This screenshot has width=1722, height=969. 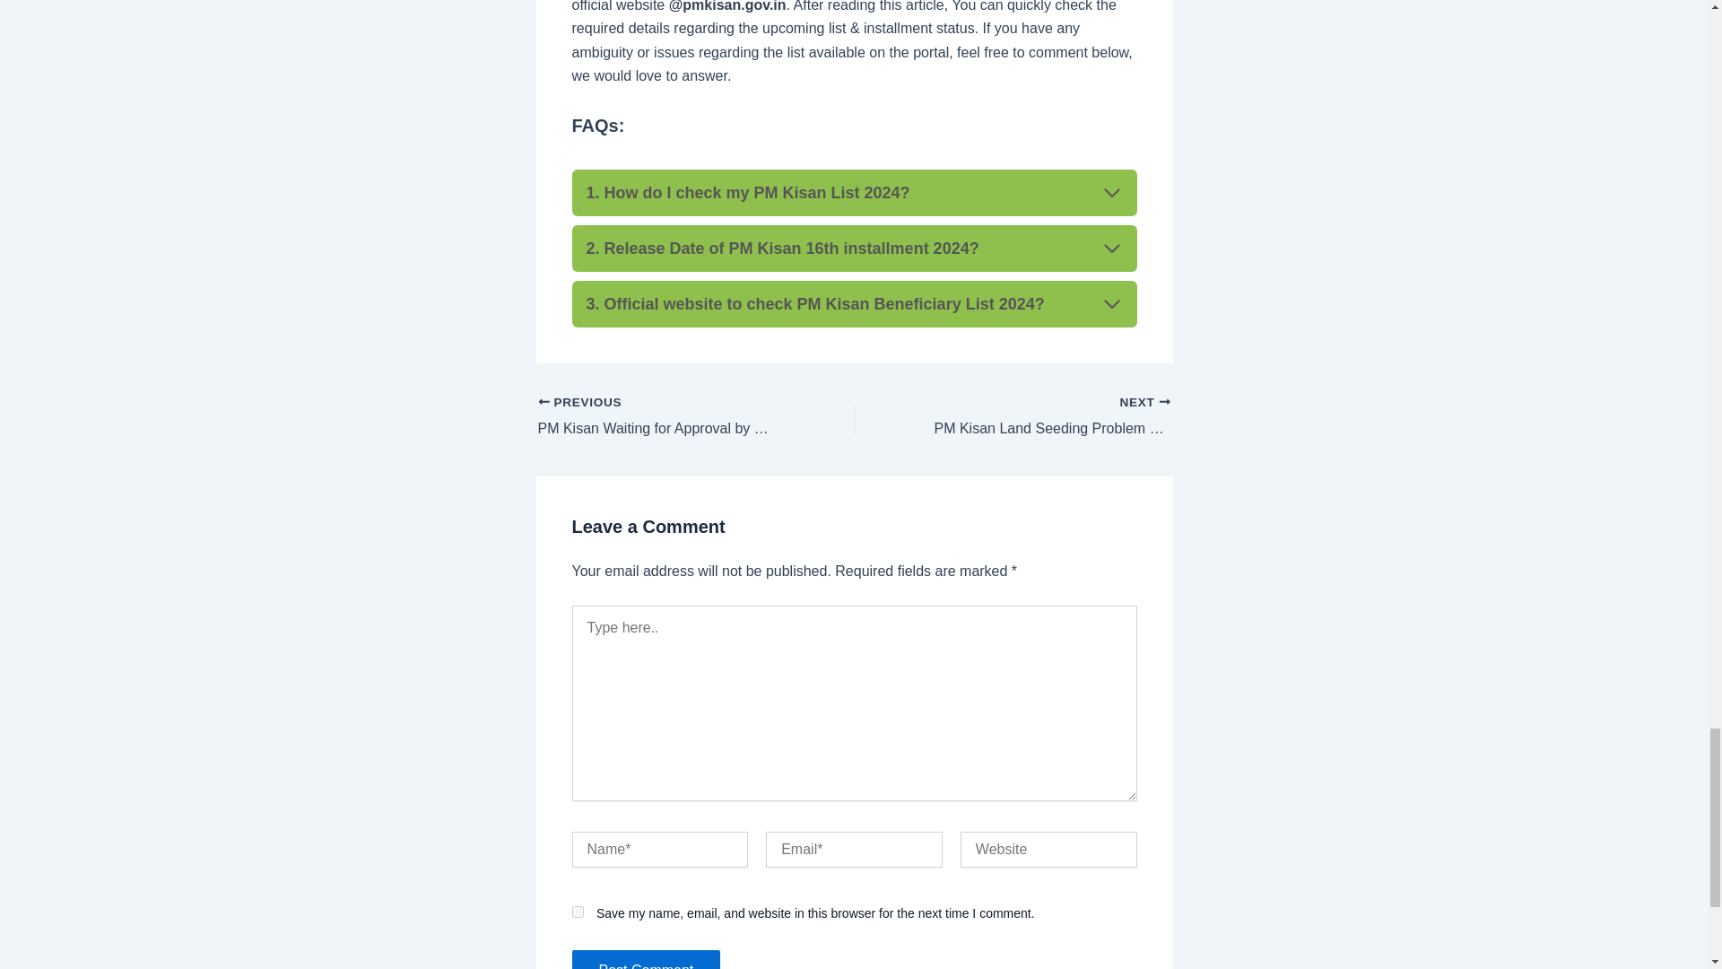 I want to click on 2. Release Date of PM Kisan 16th installment 2024?, so click(x=1043, y=416).